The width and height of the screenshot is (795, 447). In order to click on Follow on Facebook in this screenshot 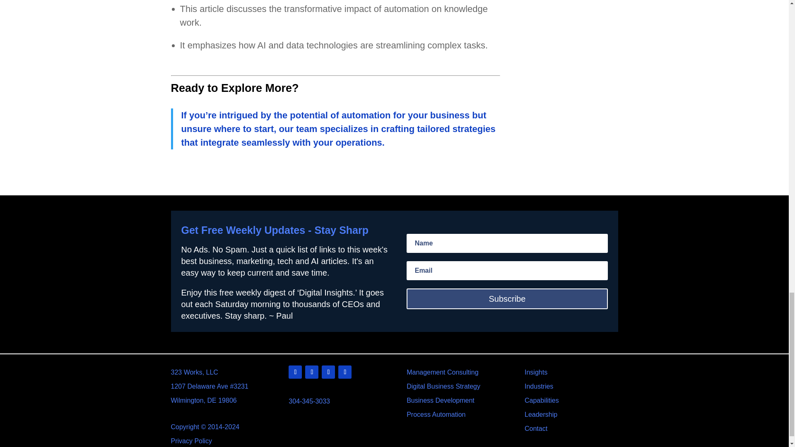, I will do `click(328, 372)`.